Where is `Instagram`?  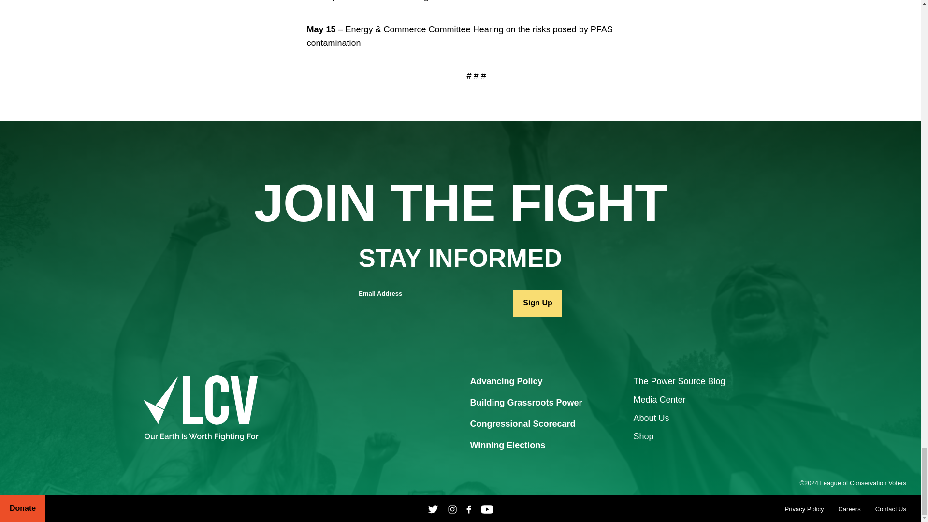 Instagram is located at coordinates (452, 508).